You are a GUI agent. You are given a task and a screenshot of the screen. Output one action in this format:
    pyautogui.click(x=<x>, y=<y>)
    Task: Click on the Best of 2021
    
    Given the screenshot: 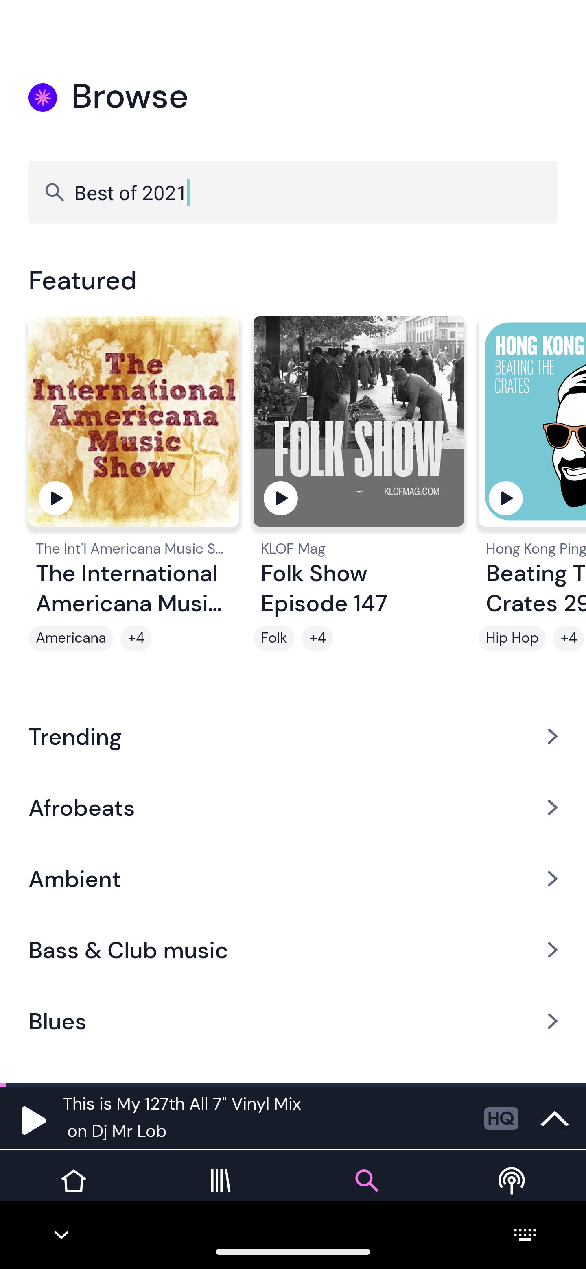 What is the action you would take?
    pyautogui.click(x=293, y=192)
    